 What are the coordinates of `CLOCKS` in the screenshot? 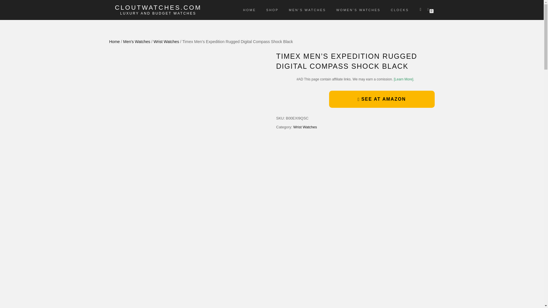 It's located at (400, 10).